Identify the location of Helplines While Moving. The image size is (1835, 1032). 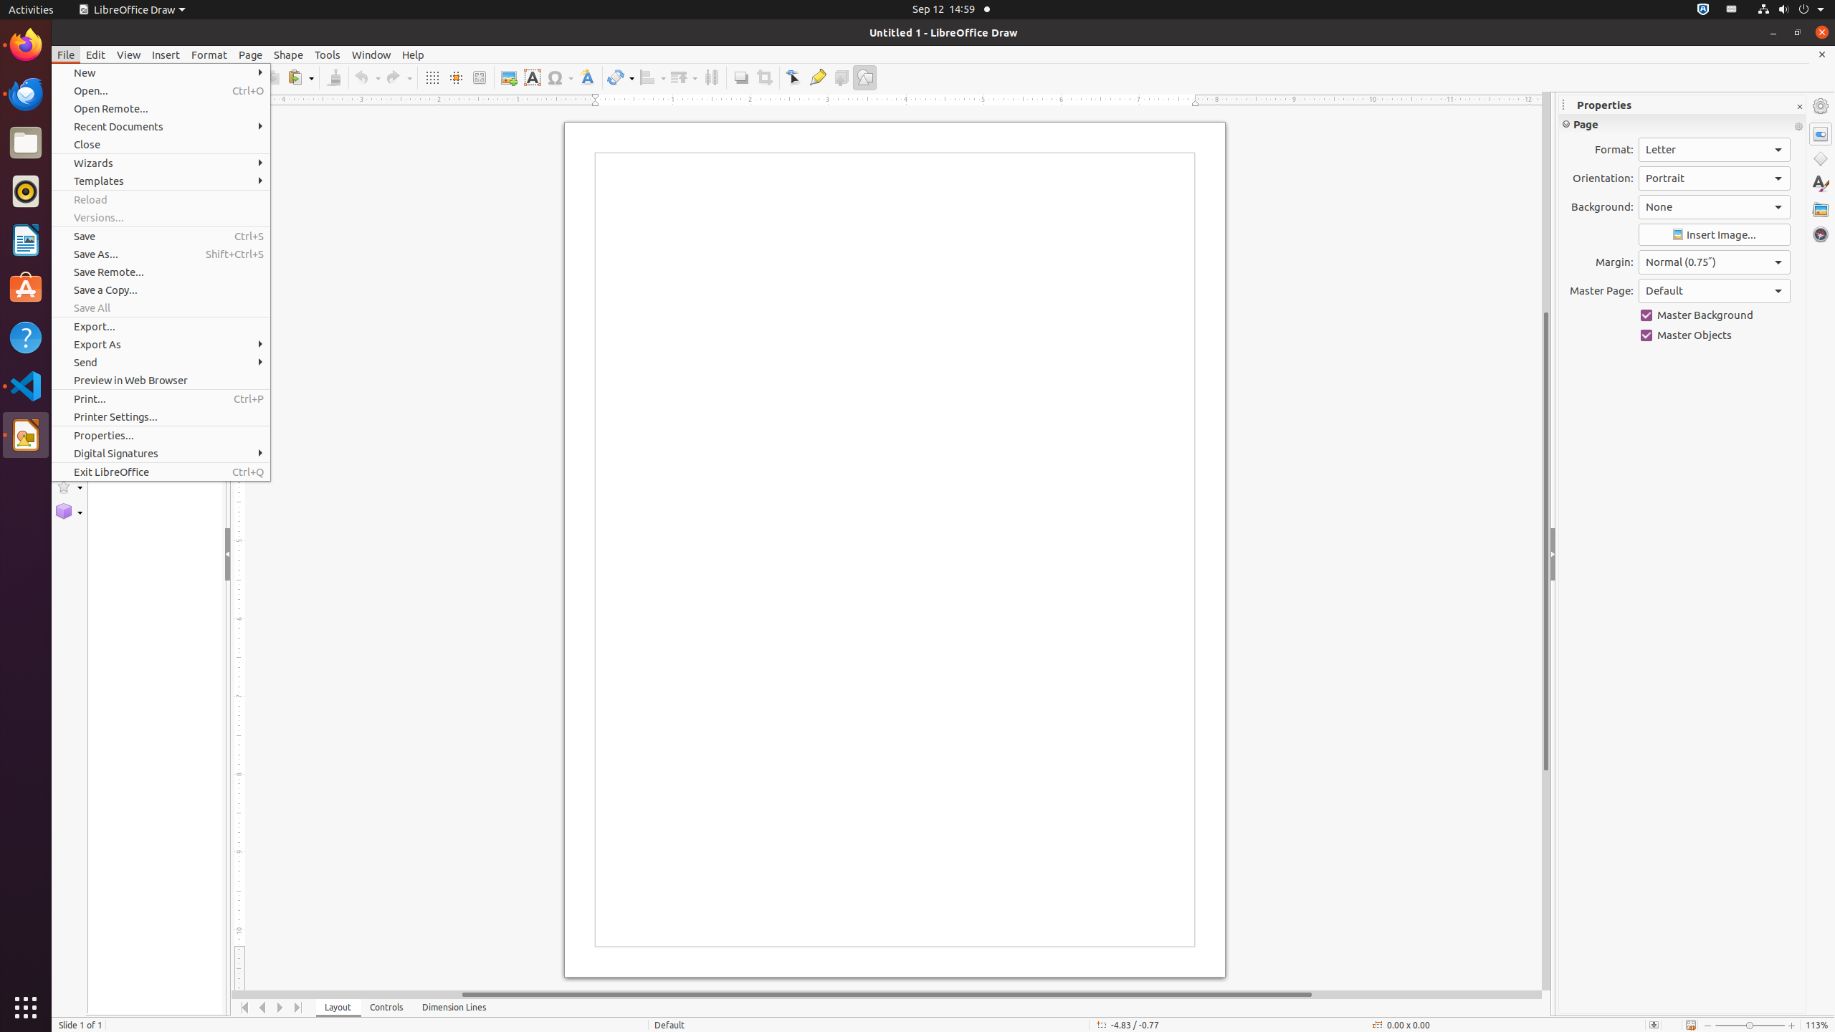
(456, 77).